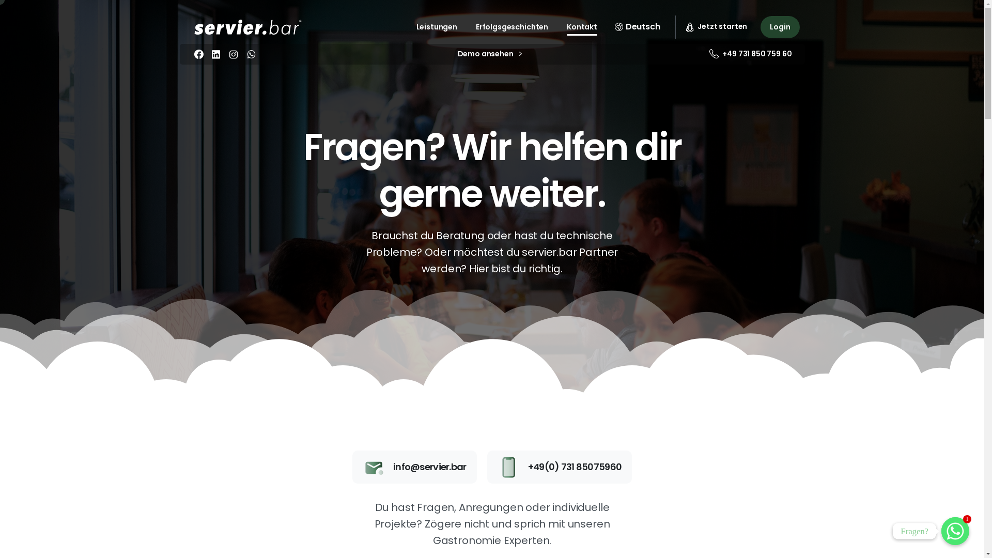  Describe the element at coordinates (717, 27) in the screenshot. I see `Jetzt starten` at that location.